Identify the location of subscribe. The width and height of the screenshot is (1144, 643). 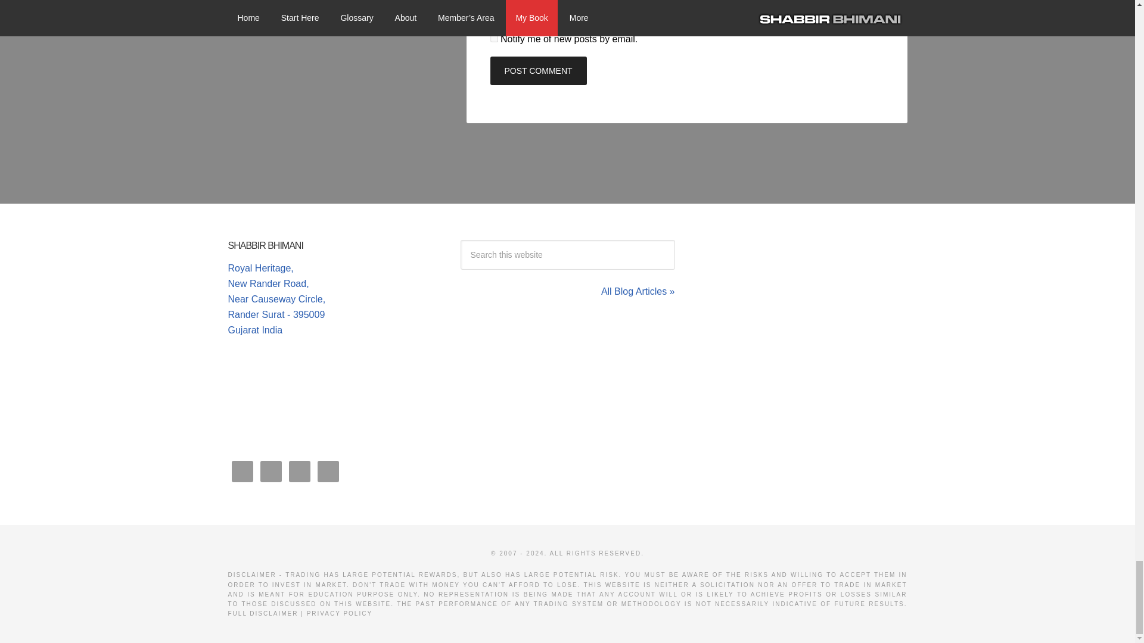
(493, 38).